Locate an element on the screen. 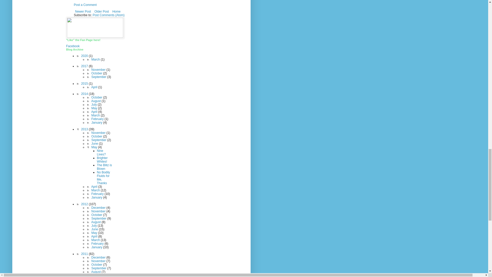 The height and width of the screenshot is (277, 492). Newer Post is located at coordinates (83, 12).